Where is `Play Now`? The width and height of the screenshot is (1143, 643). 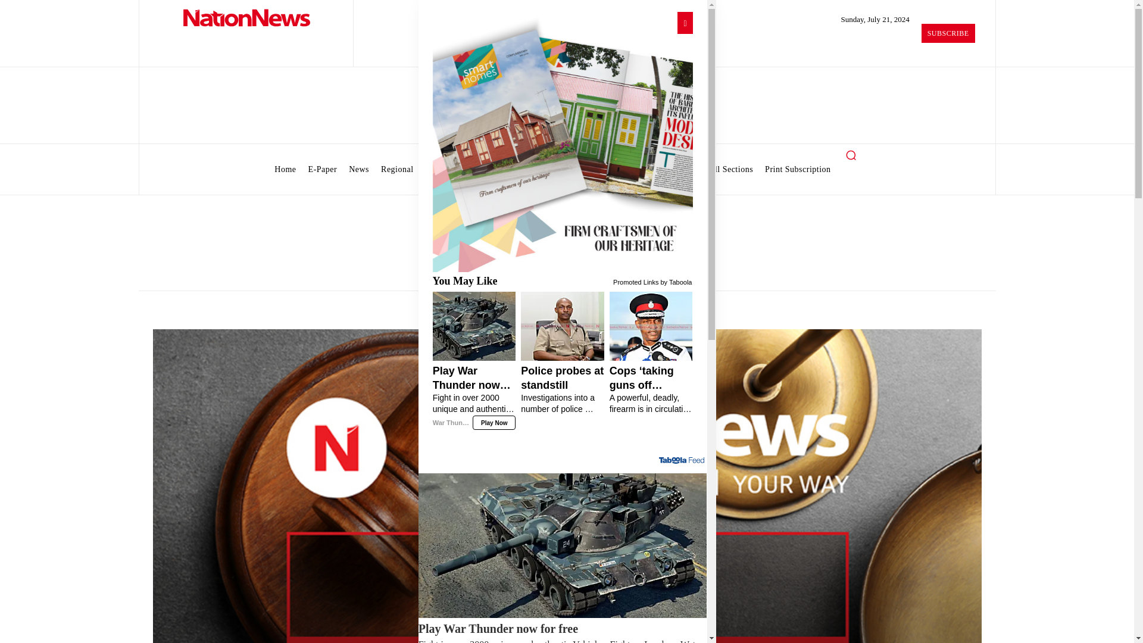
Play Now is located at coordinates (494, 423).